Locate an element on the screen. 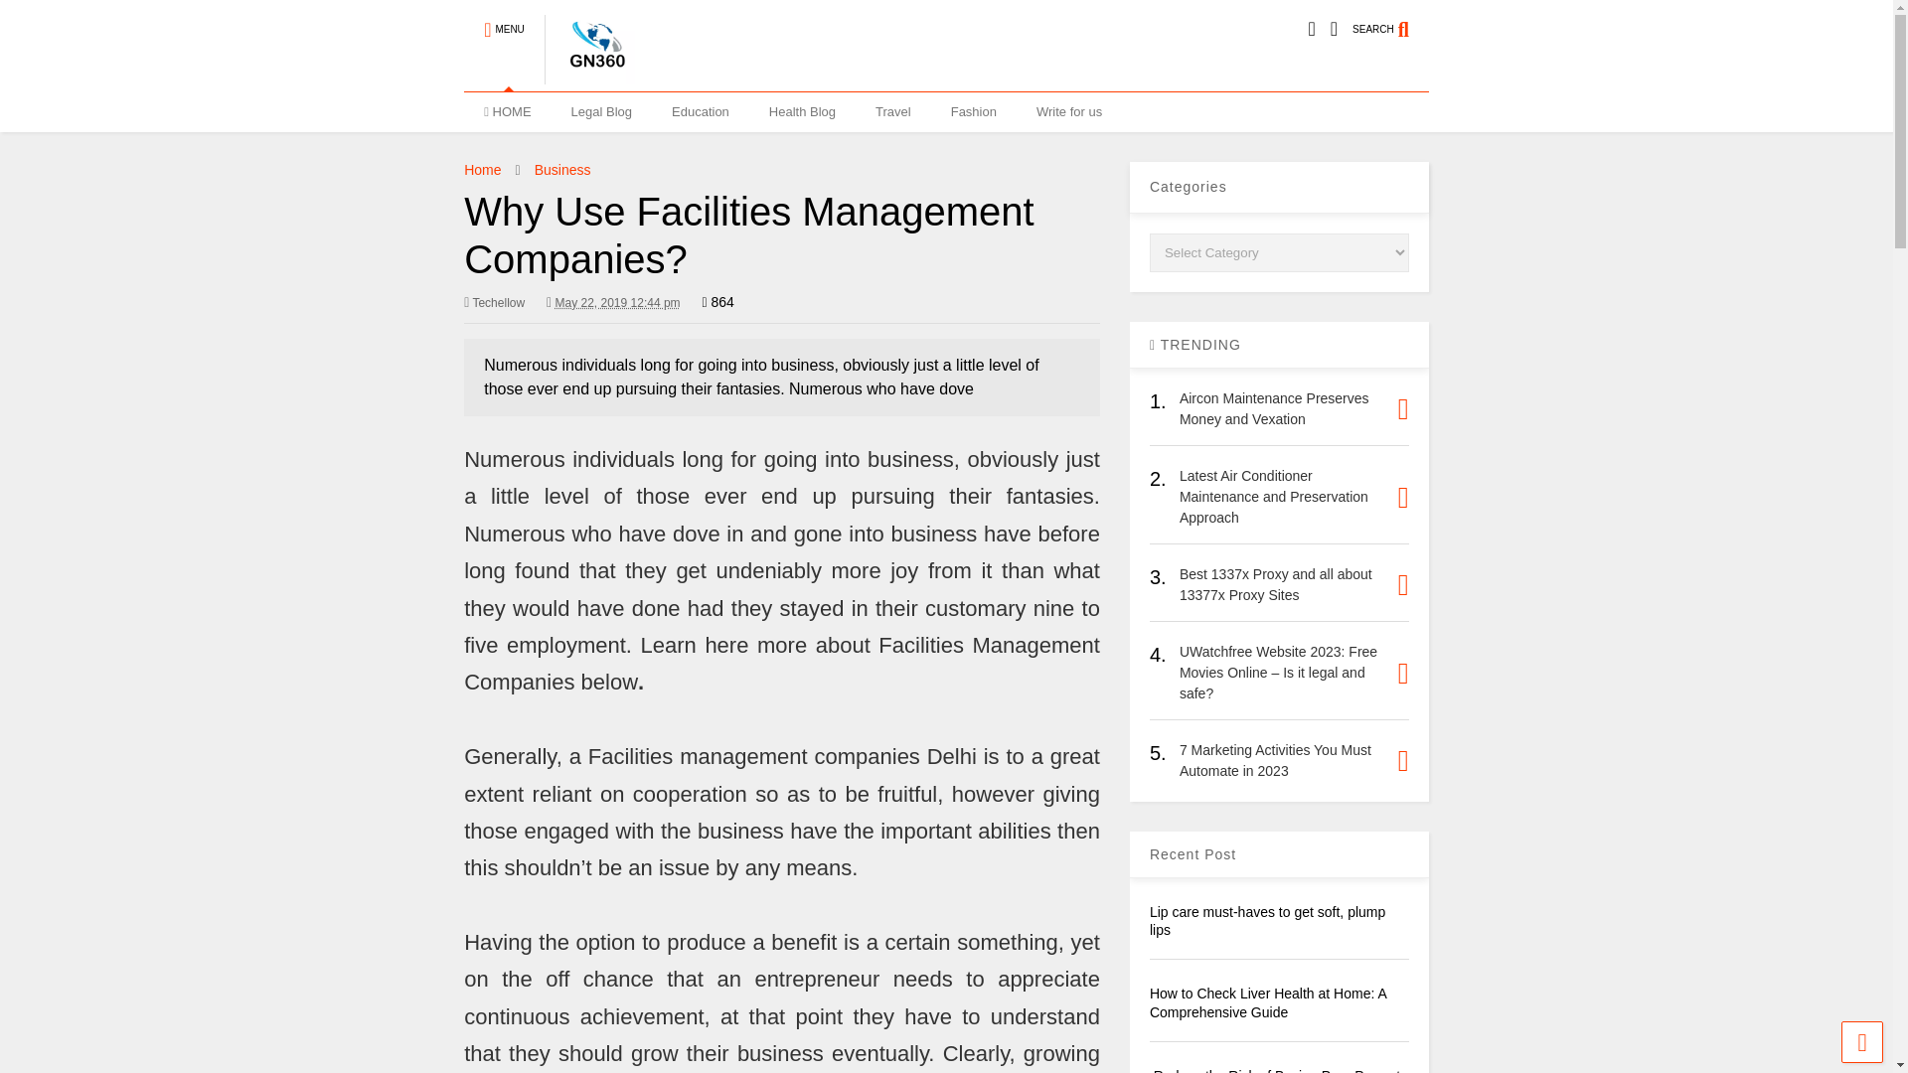 This screenshot has width=1908, height=1073. May 22, 2019 12:44 pm is located at coordinates (613, 302).